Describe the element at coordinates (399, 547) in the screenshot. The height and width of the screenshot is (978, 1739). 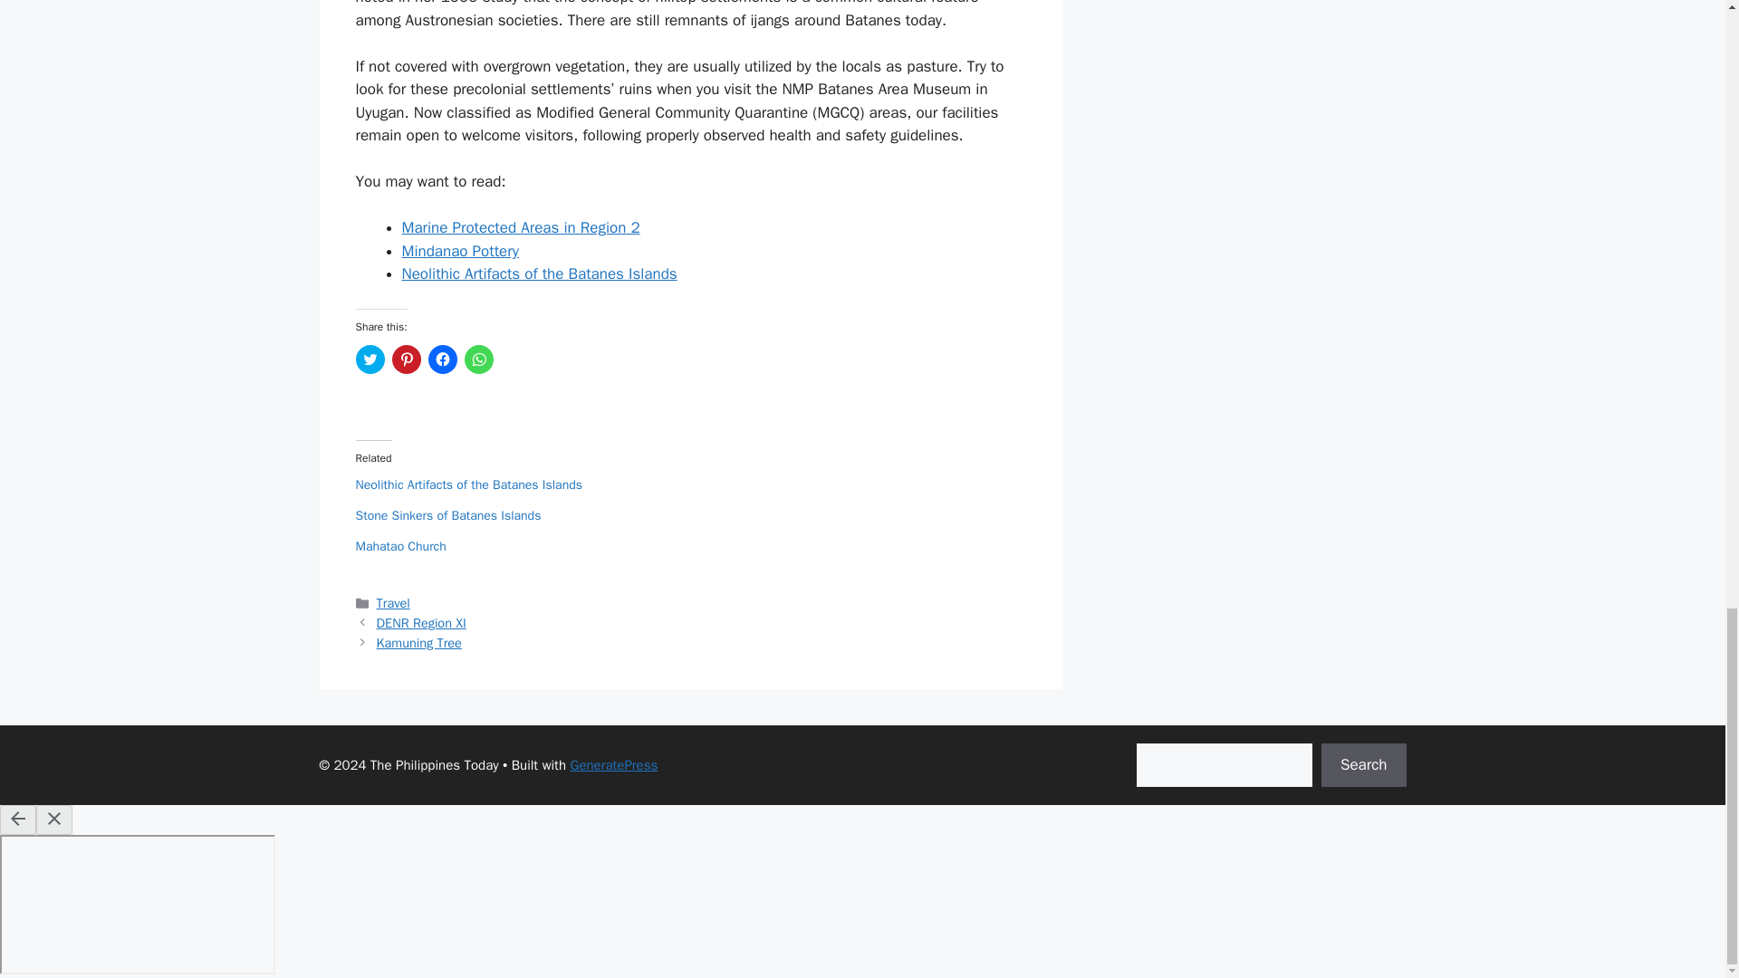
I see `Mahatao Church` at that location.